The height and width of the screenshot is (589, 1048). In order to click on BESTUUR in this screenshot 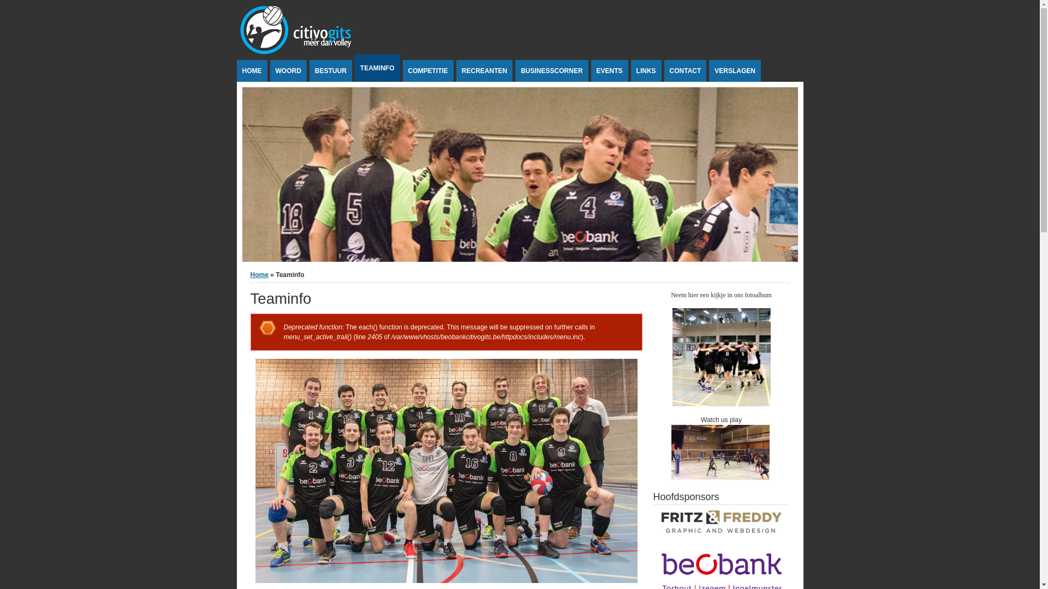, I will do `click(331, 71)`.